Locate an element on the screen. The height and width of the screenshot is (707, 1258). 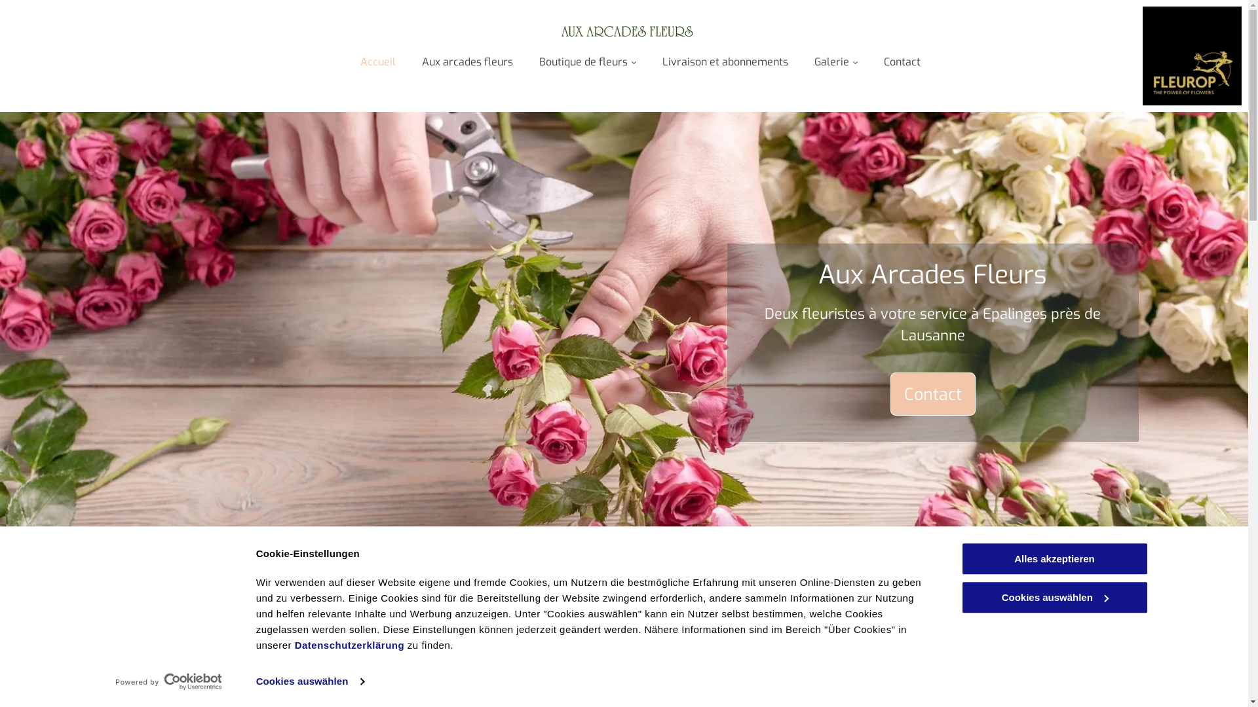
Livraison et abonnements is located at coordinates (725, 62).